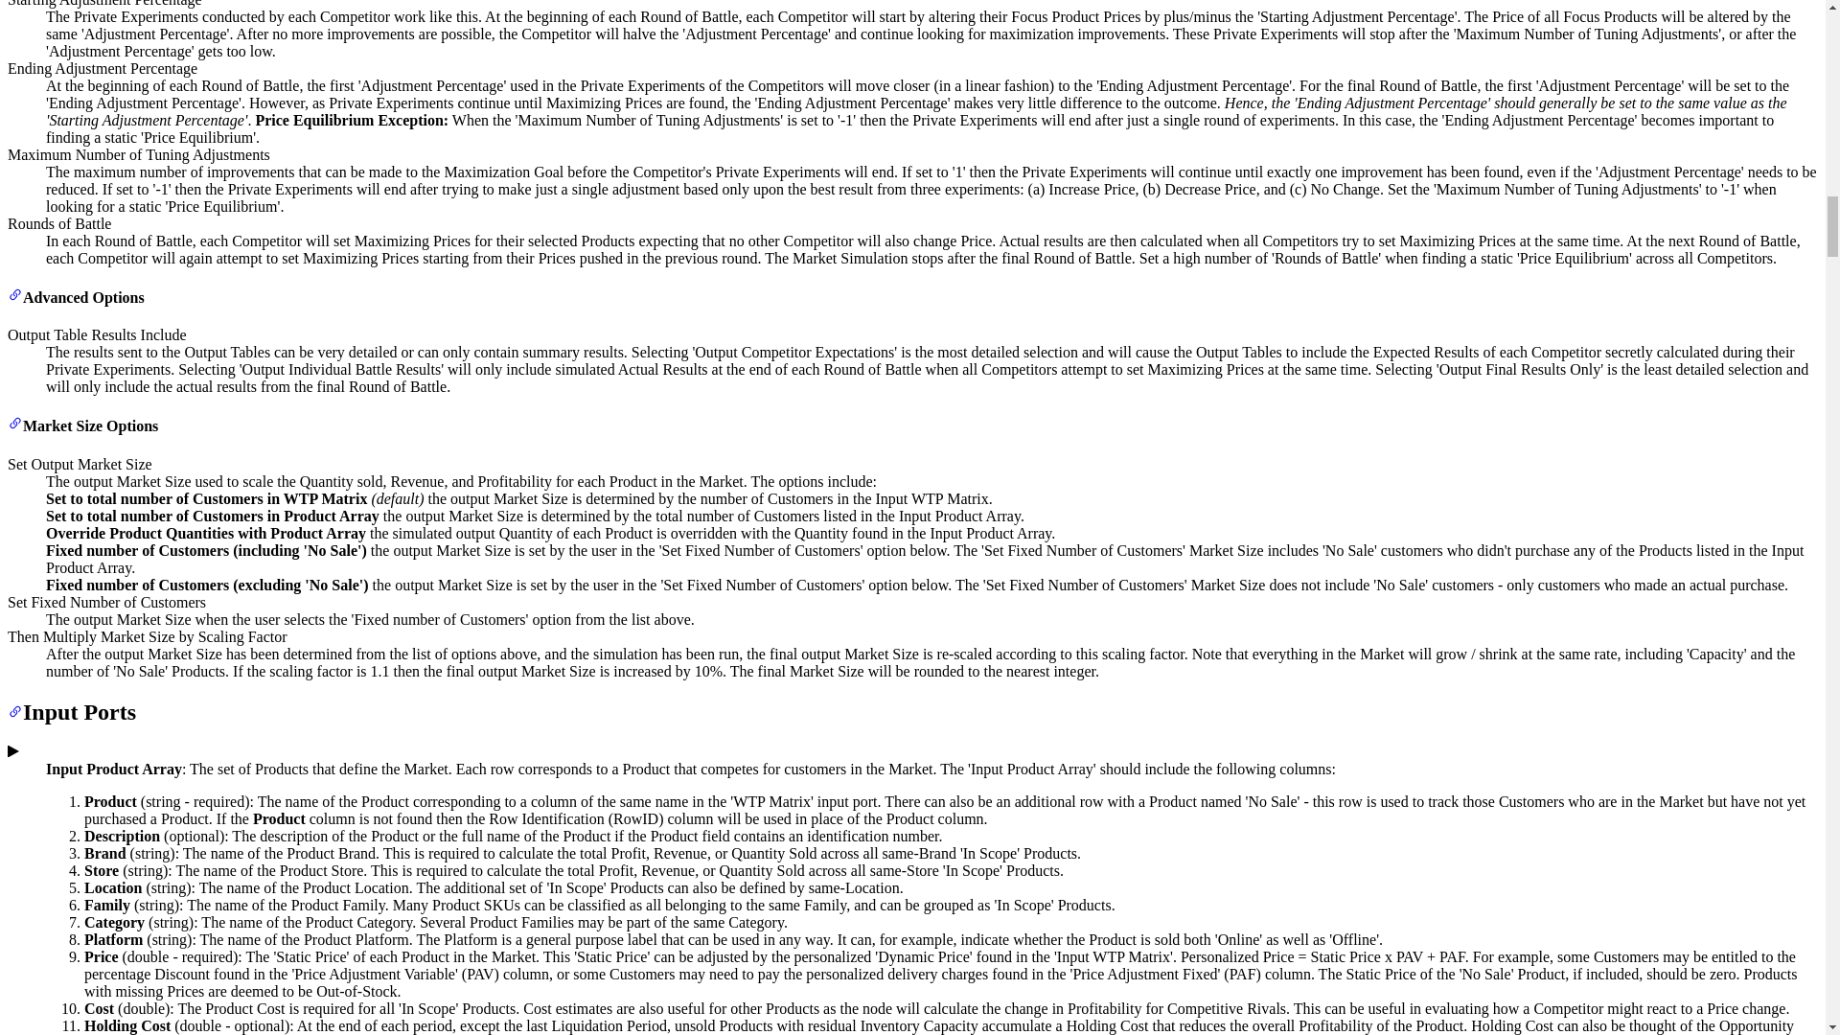 The image size is (1840, 1035). What do you see at coordinates (12, 751) in the screenshot?
I see `Port 0: Input Product Array` at bounding box center [12, 751].